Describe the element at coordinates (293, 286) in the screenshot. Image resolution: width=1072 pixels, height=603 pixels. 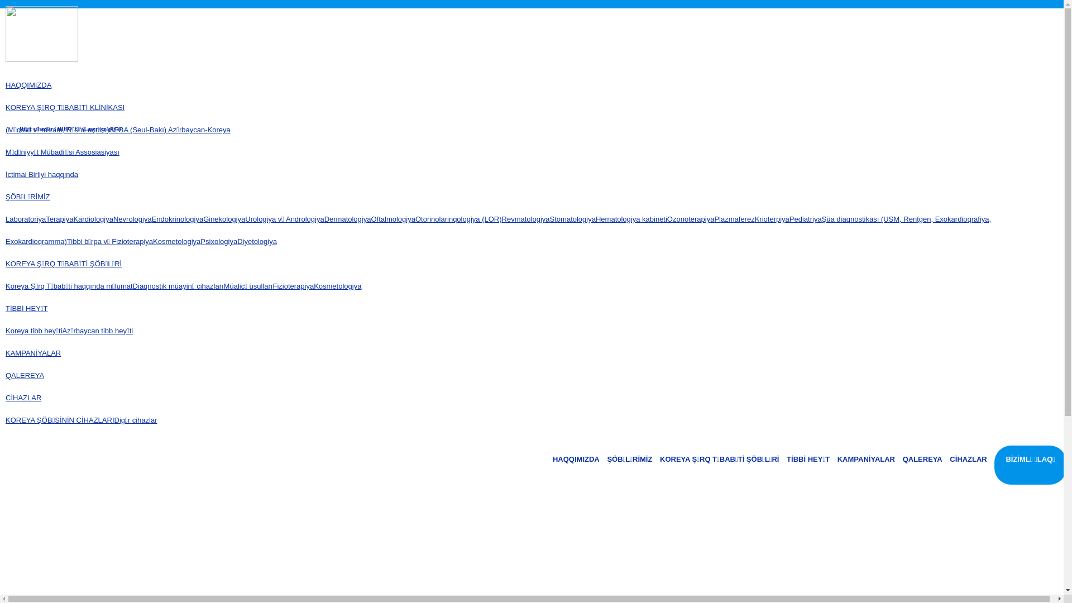
I see `Fizioterapiya` at that location.